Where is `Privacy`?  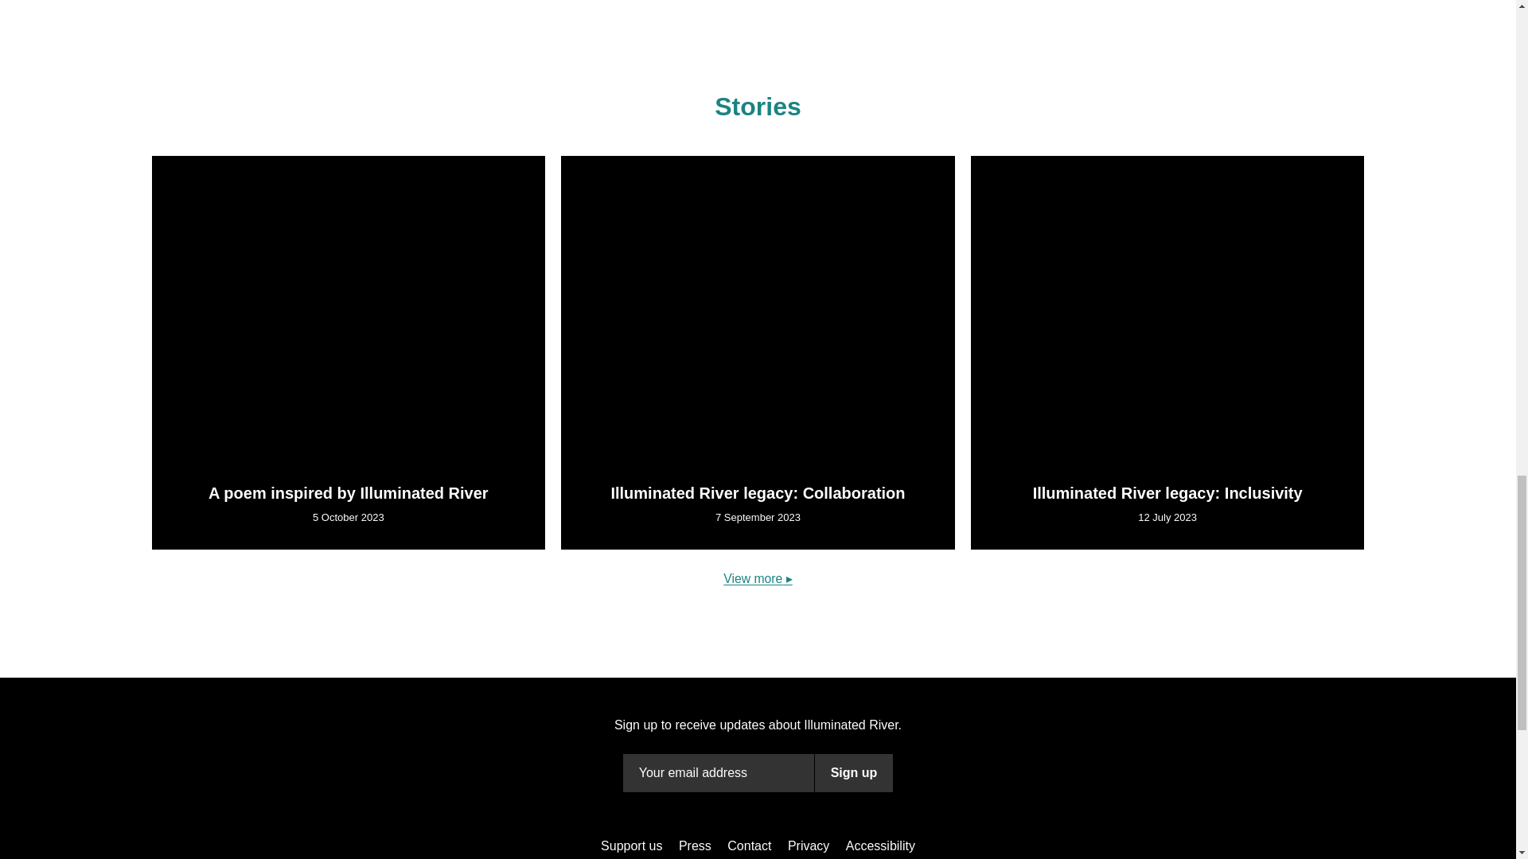 Privacy is located at coordinates (809, 452).